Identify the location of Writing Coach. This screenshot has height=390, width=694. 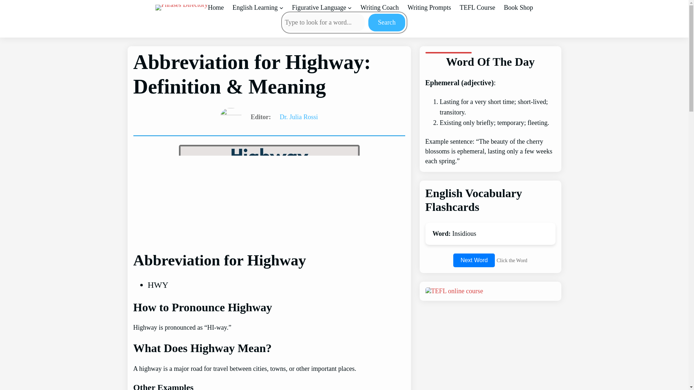
(379, 8).